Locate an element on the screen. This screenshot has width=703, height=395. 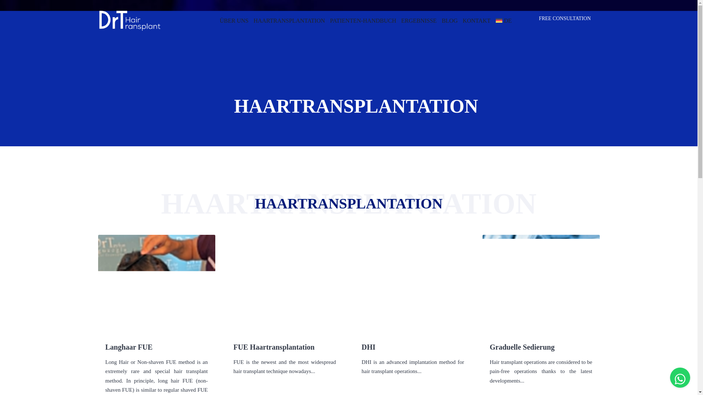
DE is located at coordinates (503, 20).